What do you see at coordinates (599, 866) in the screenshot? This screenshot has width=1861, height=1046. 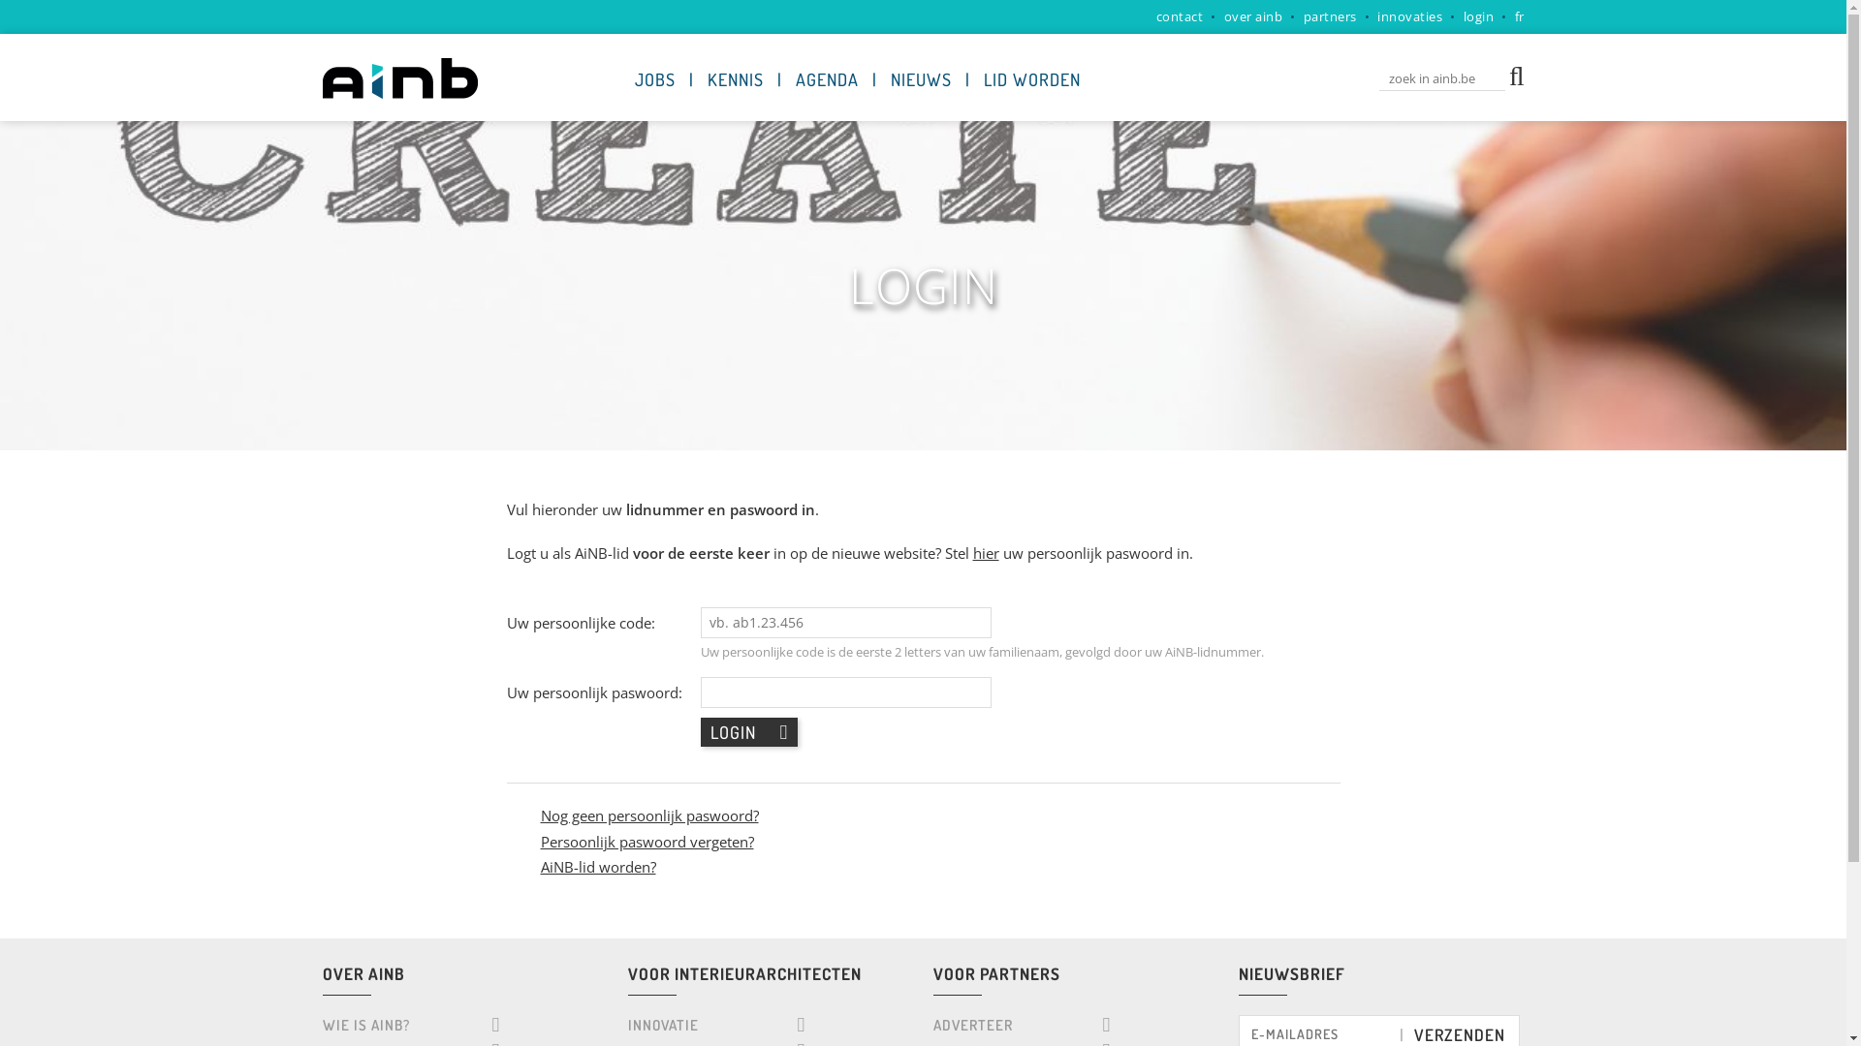 I see `AiNB-lid worden?` at bounding box center [599, 866].